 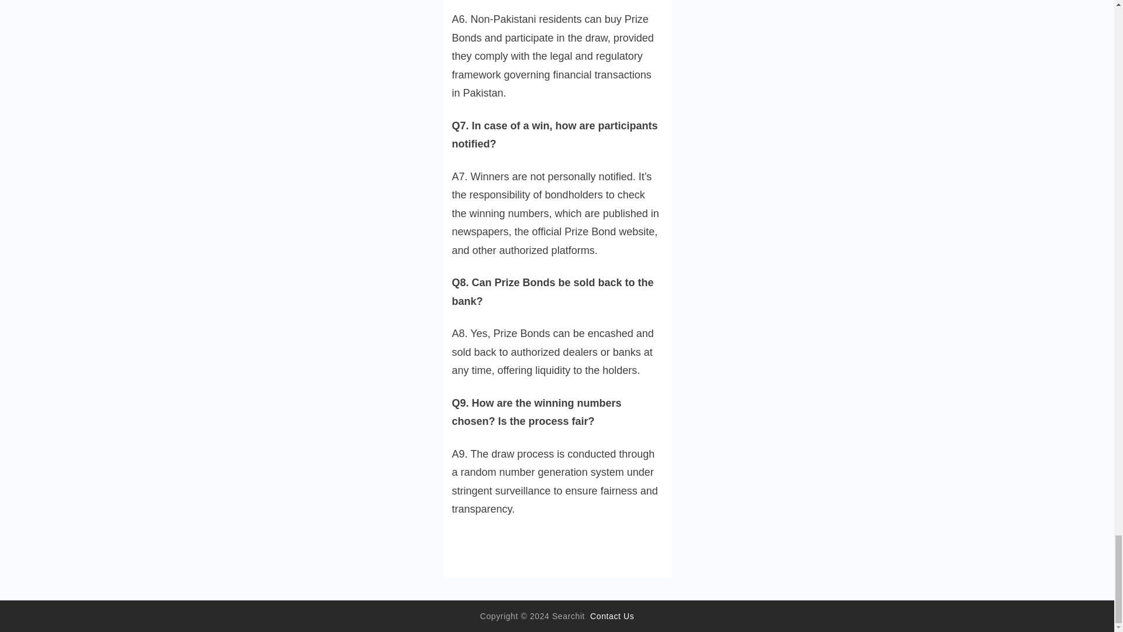 I want to click on Contact Us, so click(x=612, y=616).